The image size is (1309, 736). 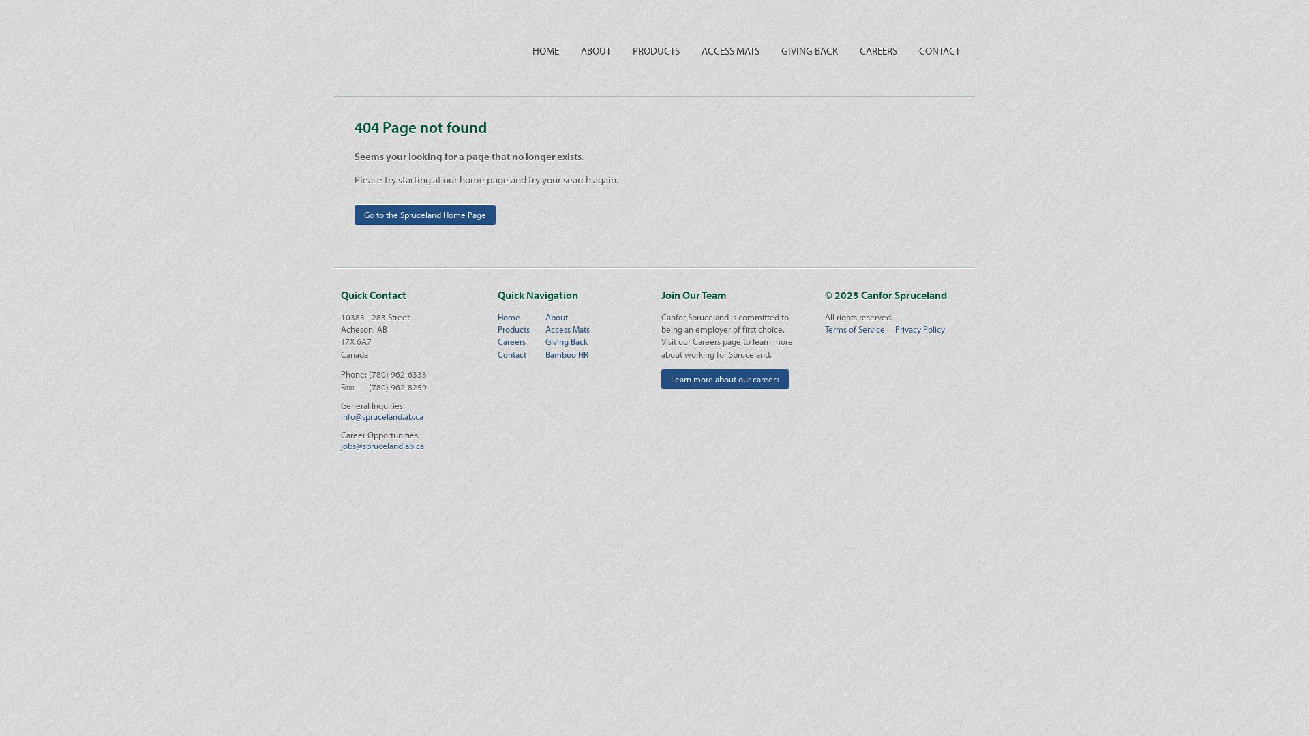 I want to click on jobs@spruceland.ab.ca, so click(x=382, y=446).